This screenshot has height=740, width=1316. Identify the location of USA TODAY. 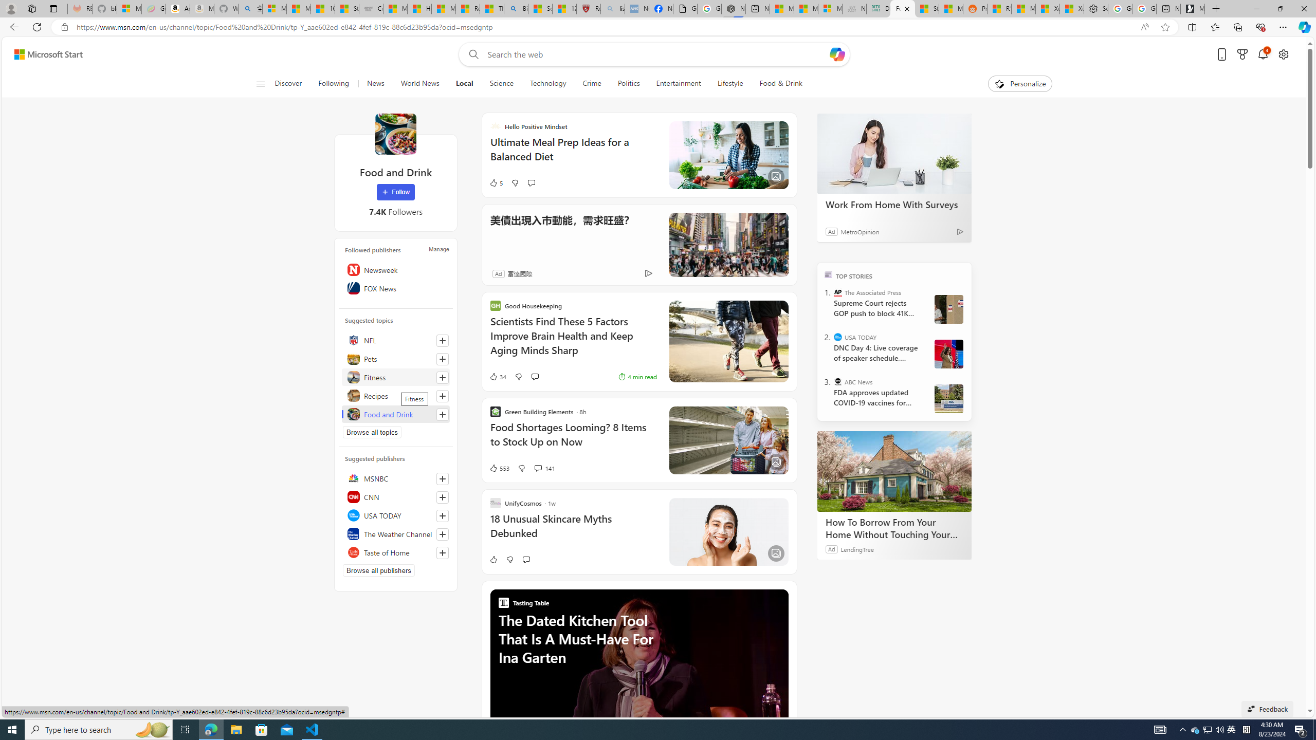
(838, 337).